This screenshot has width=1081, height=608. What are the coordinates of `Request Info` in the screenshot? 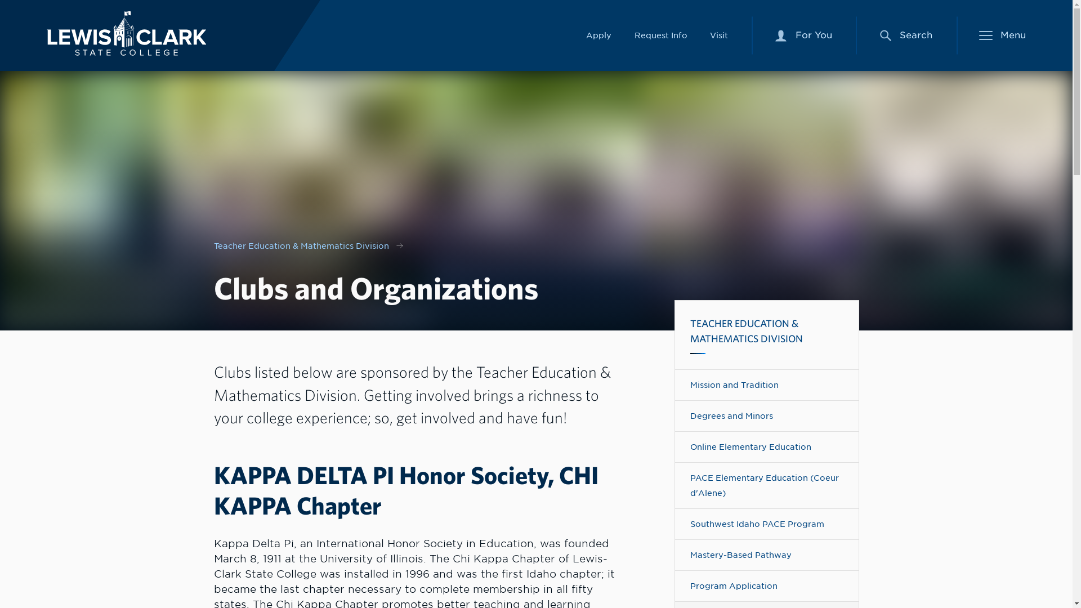 It's located at (780, 35).